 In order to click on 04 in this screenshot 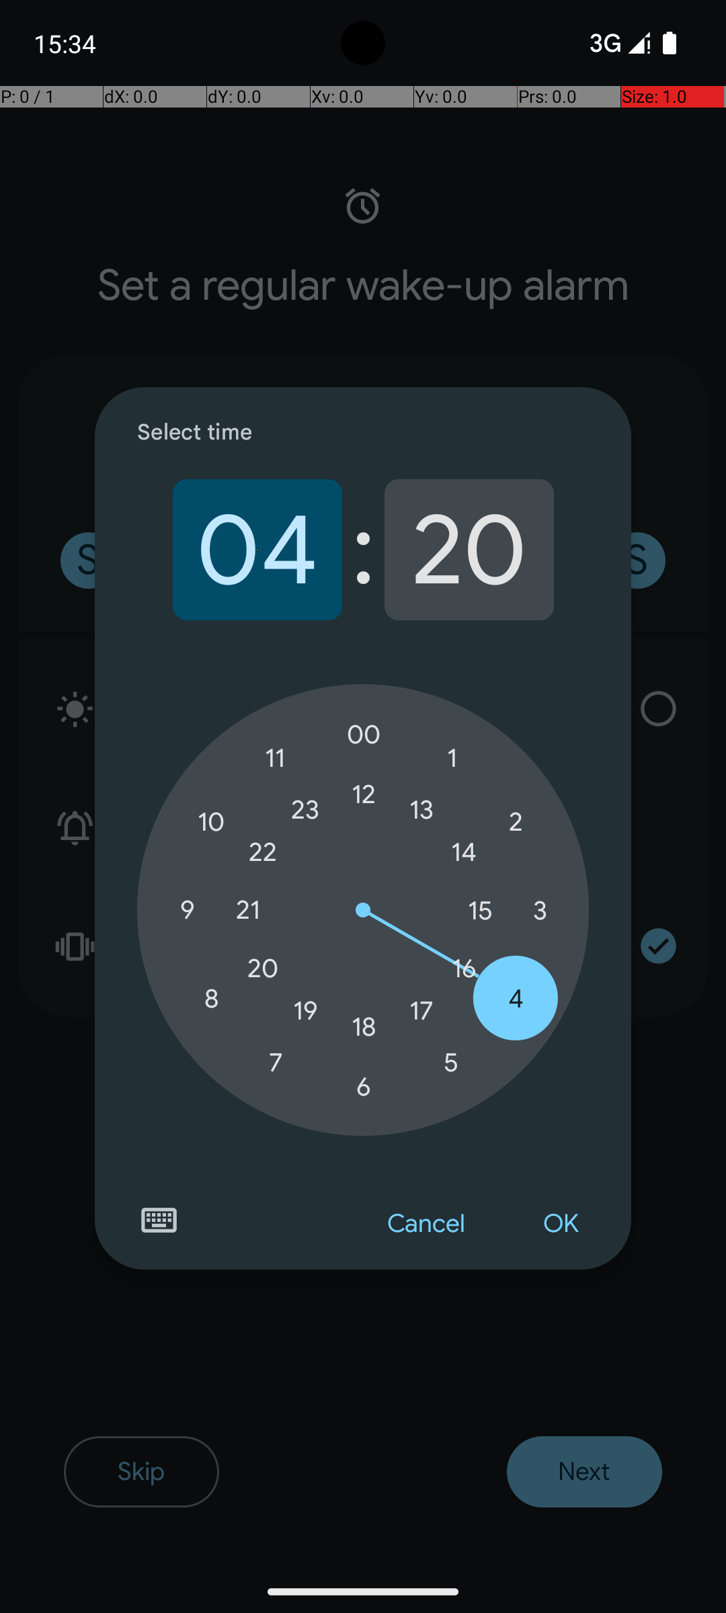, I will do `click(257, 550)`.